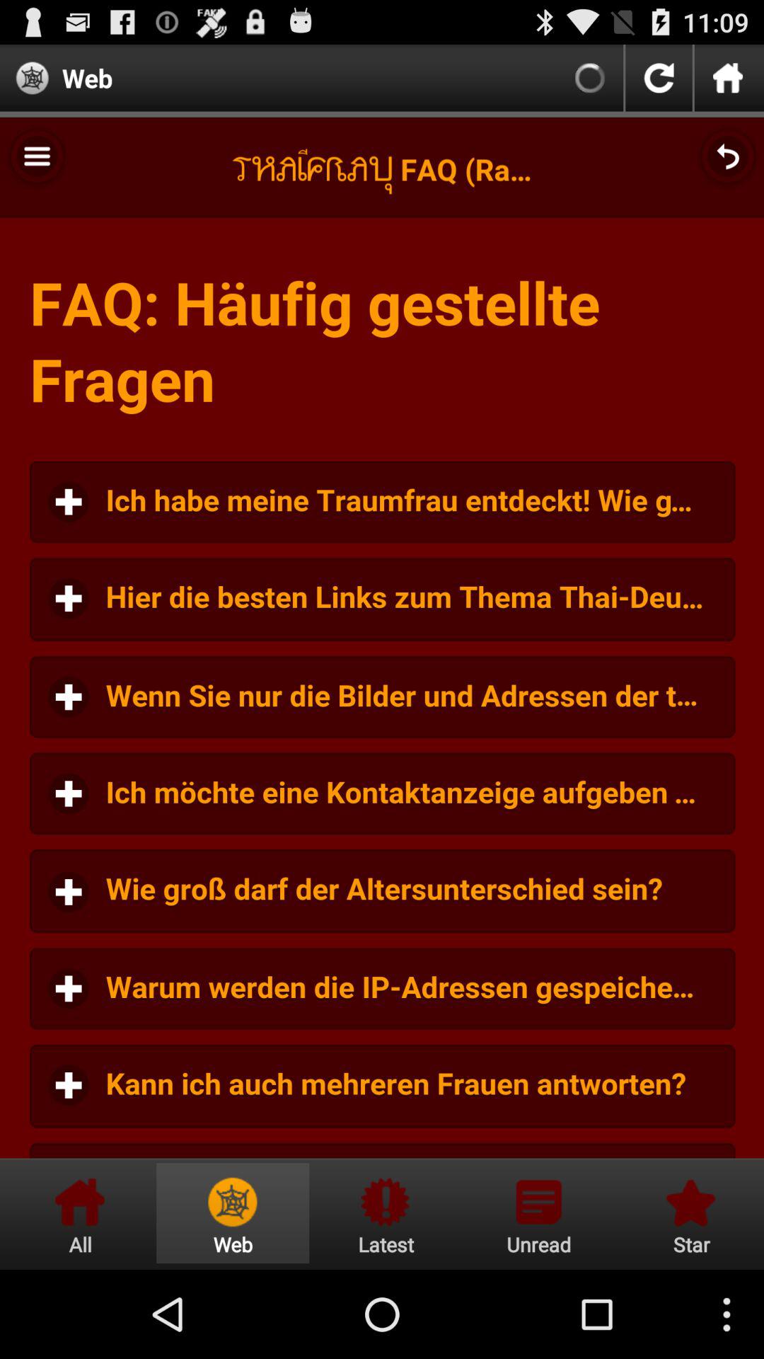  Describe the element at coordinates (80, 1213) in the screenshot. I see `view all` at that location.